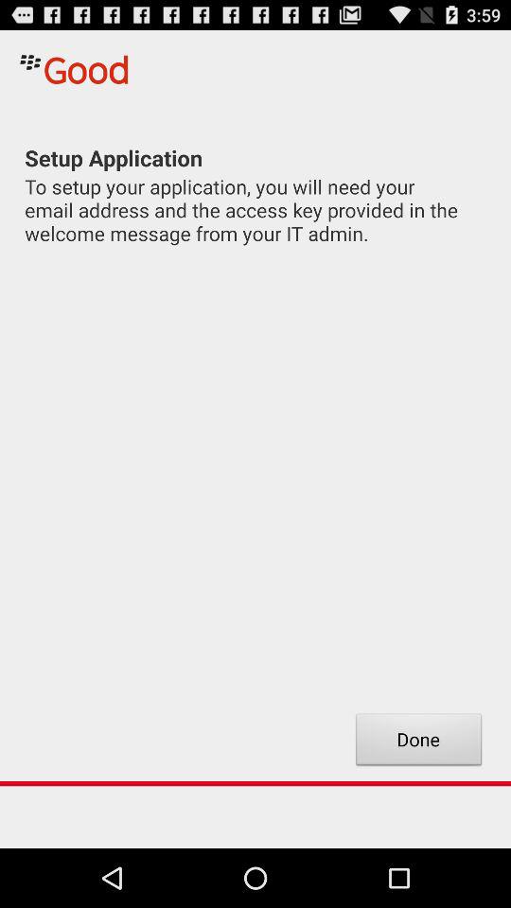  I want to click on click the item below to setup your icon, so click(418, 742).